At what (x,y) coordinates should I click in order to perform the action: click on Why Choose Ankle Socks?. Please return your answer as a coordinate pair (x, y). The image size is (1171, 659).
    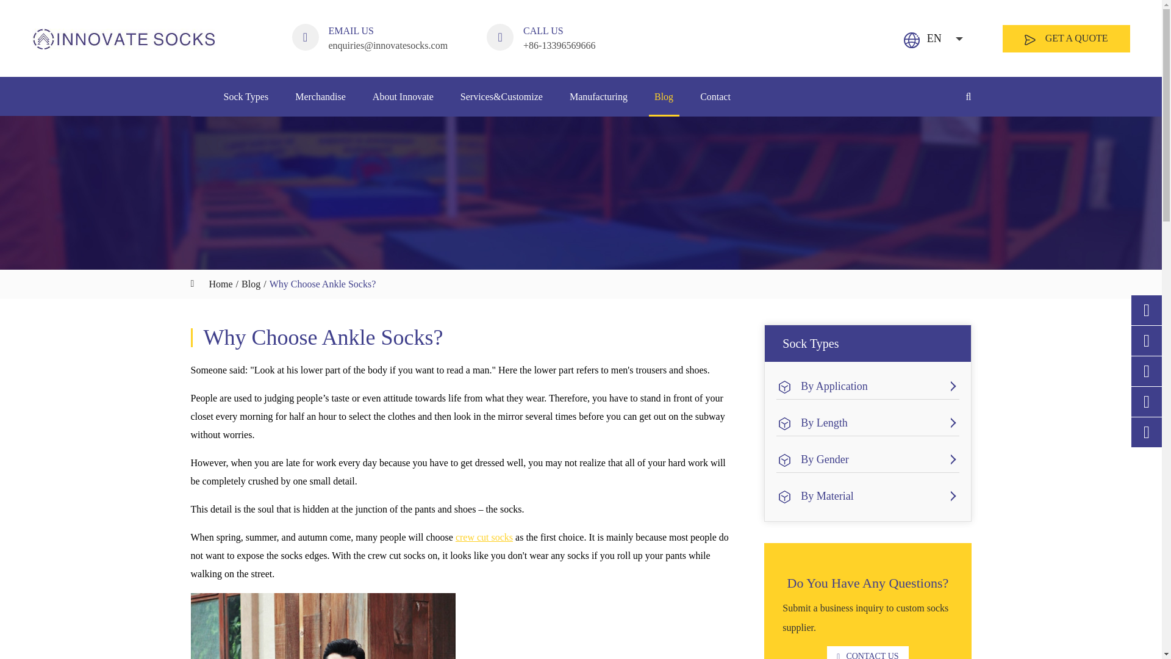
    Looking at the image, I should click on (322, 284).